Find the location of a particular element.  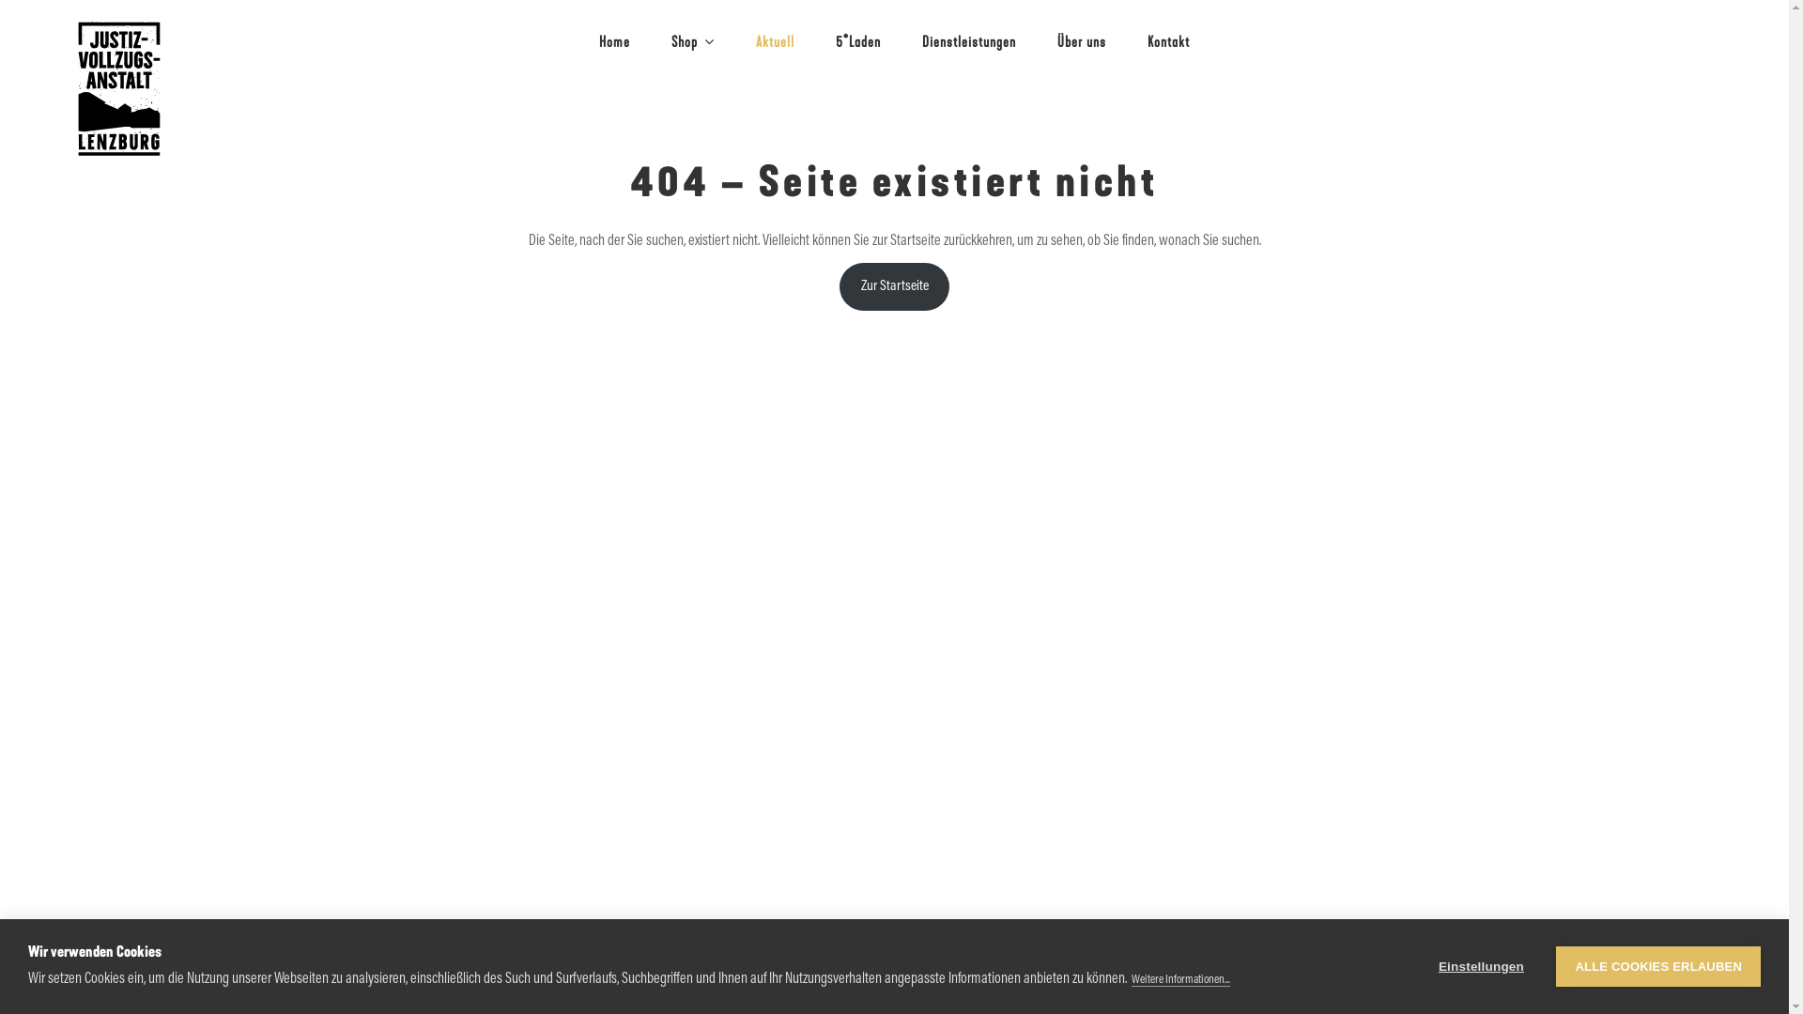

AGB is located at coordinates (891, 984).